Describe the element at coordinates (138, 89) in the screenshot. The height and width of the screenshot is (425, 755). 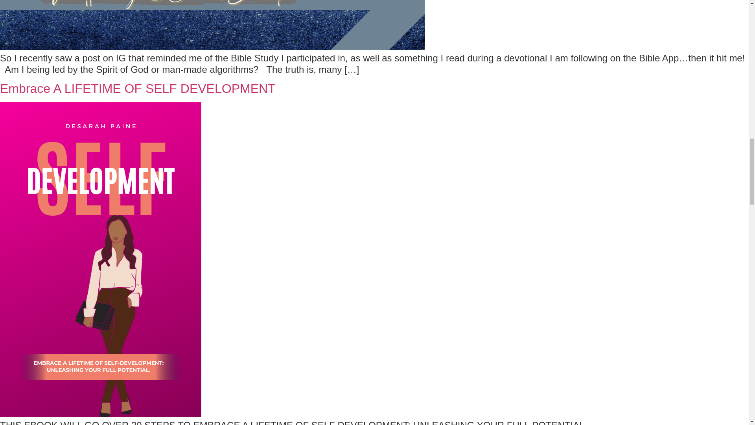
I see `Embrace A LIFETIME OF SELF DEVELOPMENT` at that location.